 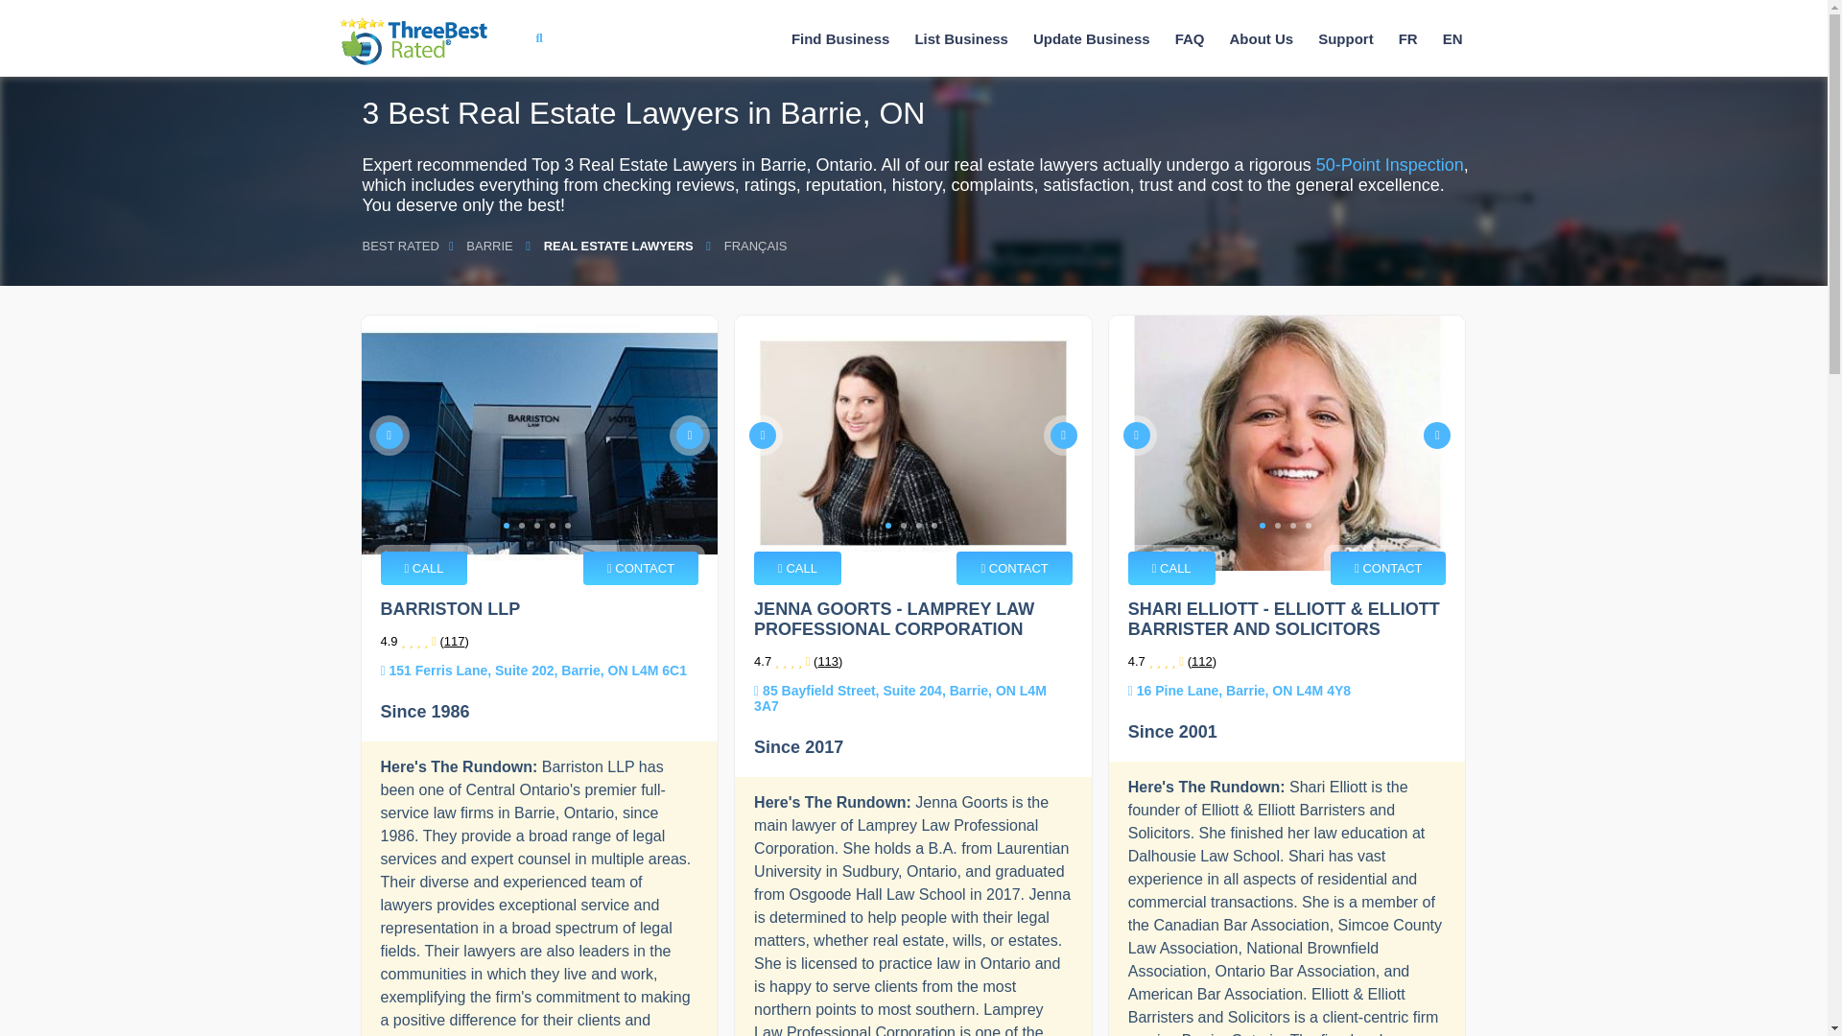 I want to click on About Us, so click(x=1261, y=38).